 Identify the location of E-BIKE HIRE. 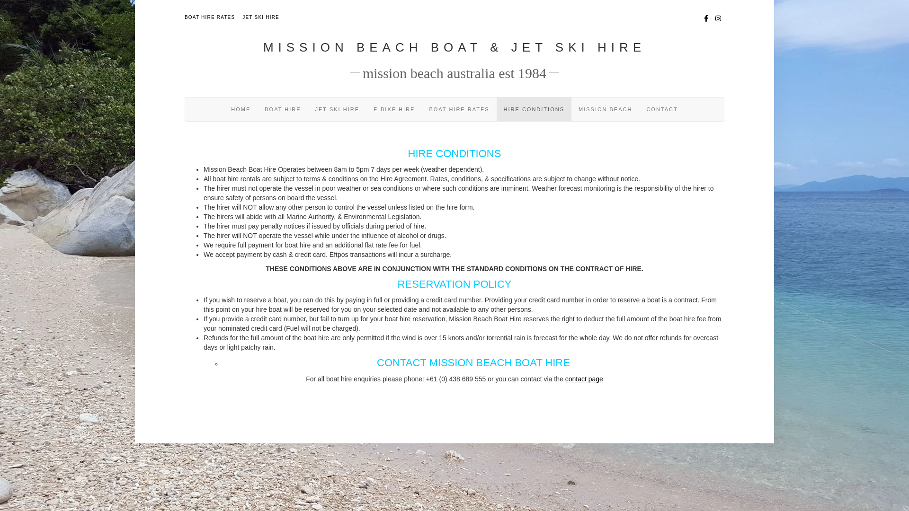
(394, 109).